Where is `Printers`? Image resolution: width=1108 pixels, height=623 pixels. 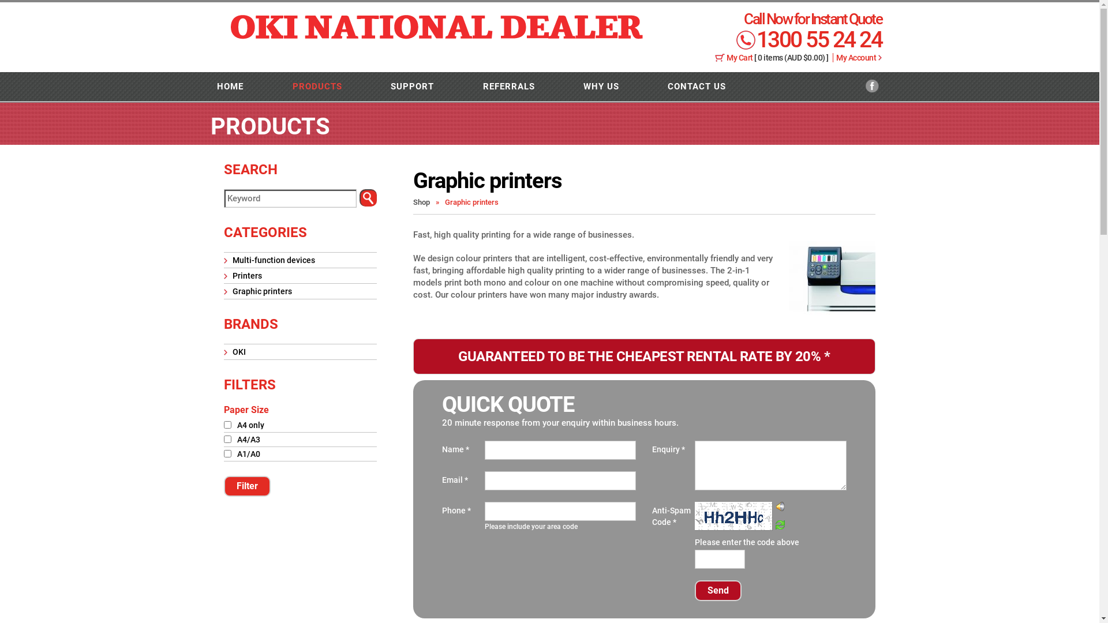 Printers is located at coordinates (247, 276).